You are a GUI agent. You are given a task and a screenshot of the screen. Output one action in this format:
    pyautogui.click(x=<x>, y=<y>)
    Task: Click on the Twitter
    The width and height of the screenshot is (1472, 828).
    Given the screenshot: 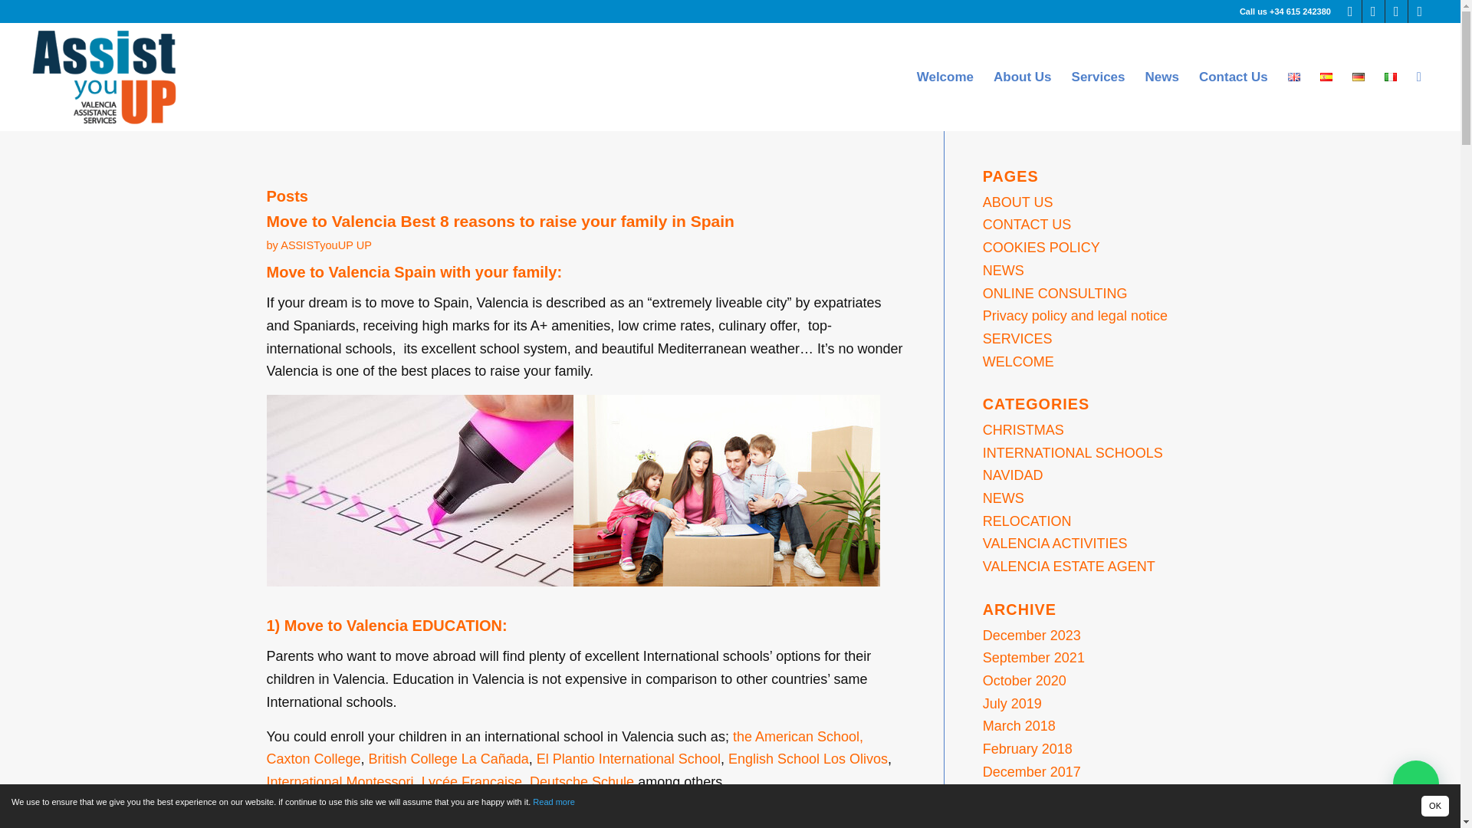 What is the action you would take?
    pyautogui.click(x=1374, y=11)
    